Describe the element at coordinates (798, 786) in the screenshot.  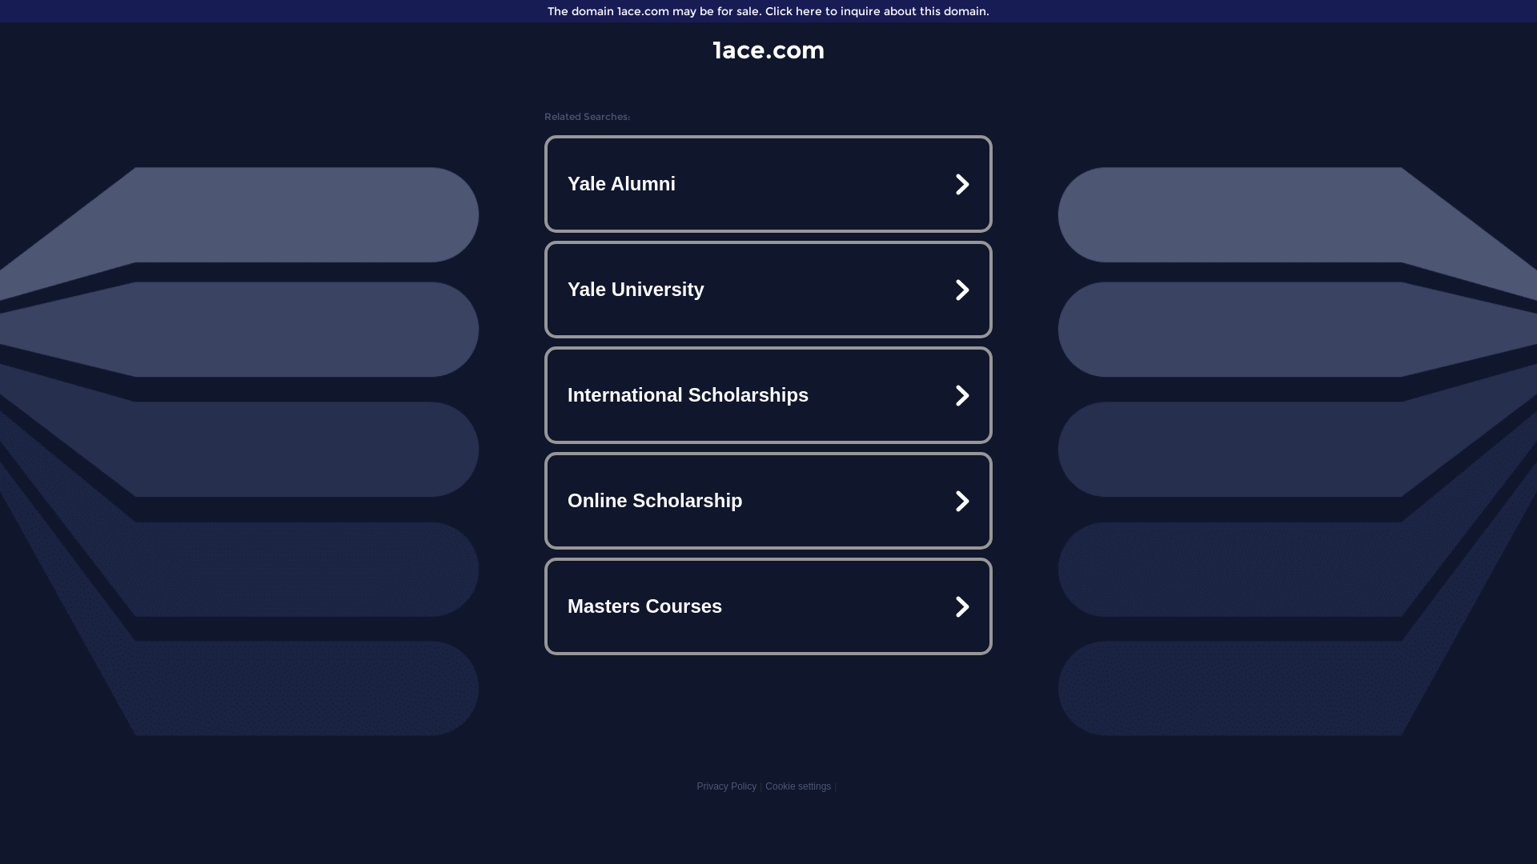
I see `Cookie settings` at that location.